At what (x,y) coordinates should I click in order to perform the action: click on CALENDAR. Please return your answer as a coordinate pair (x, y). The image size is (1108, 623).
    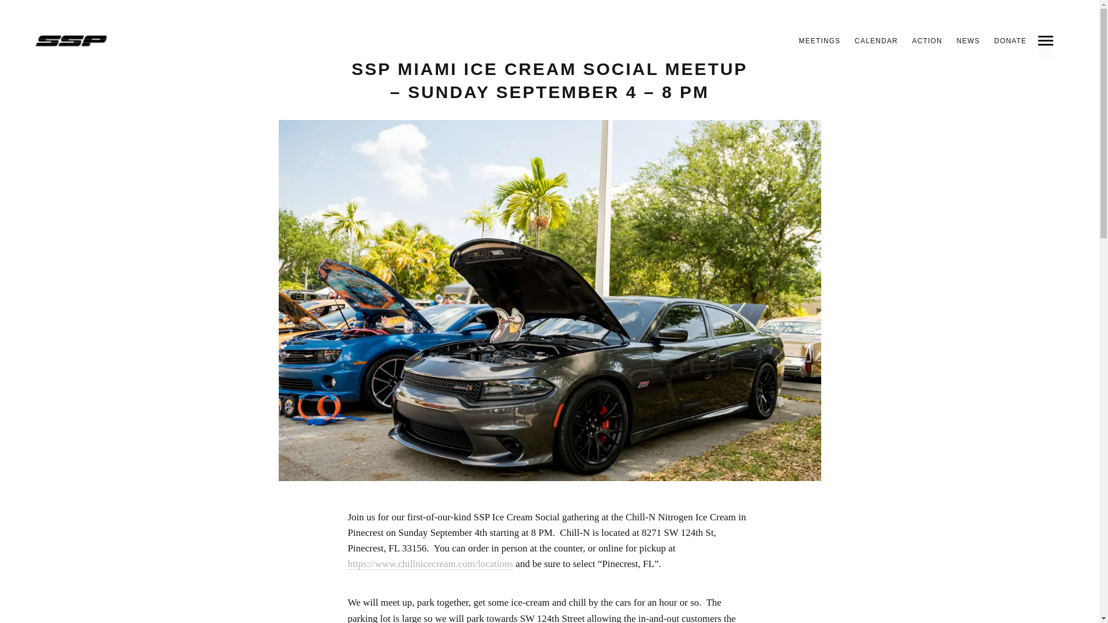
    Looking at the image, I should click on (876, 40).